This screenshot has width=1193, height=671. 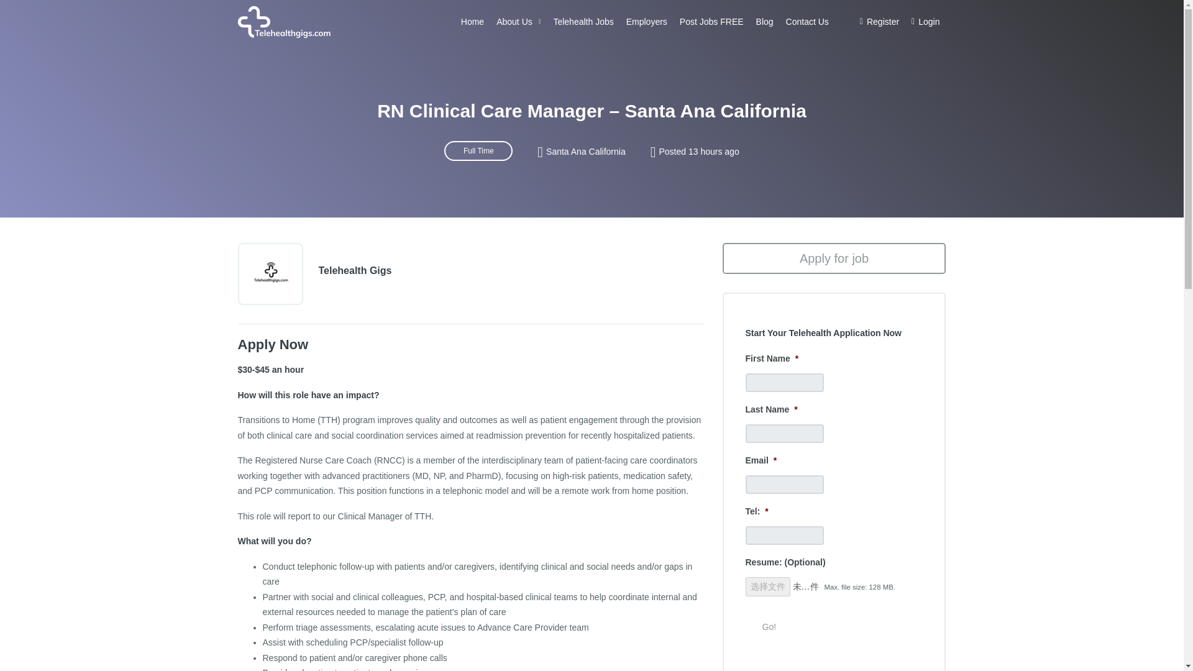 What do you see at coordinates (712, 22) in the screenshot?
I see `Post Jobs FREE` at bounding box center [712, 22].